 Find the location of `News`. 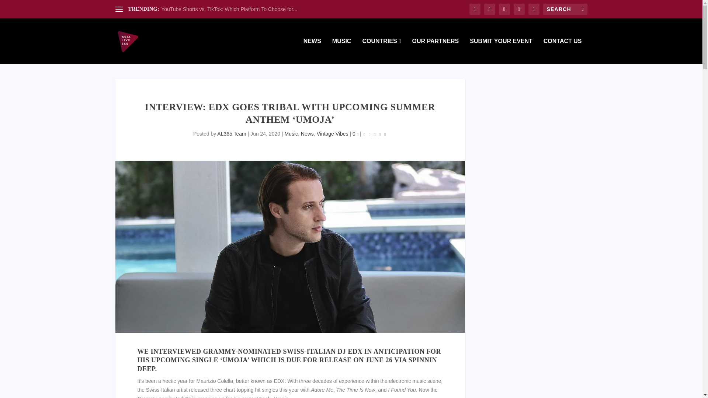

News is located at coordinates (307, 134).